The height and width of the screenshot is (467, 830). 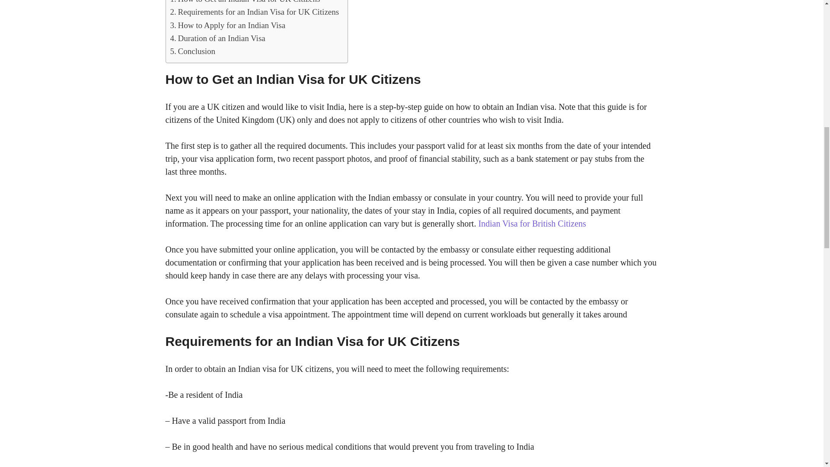 I want to click on Indian Visa for British Citizens, so click(x=532, y=224).